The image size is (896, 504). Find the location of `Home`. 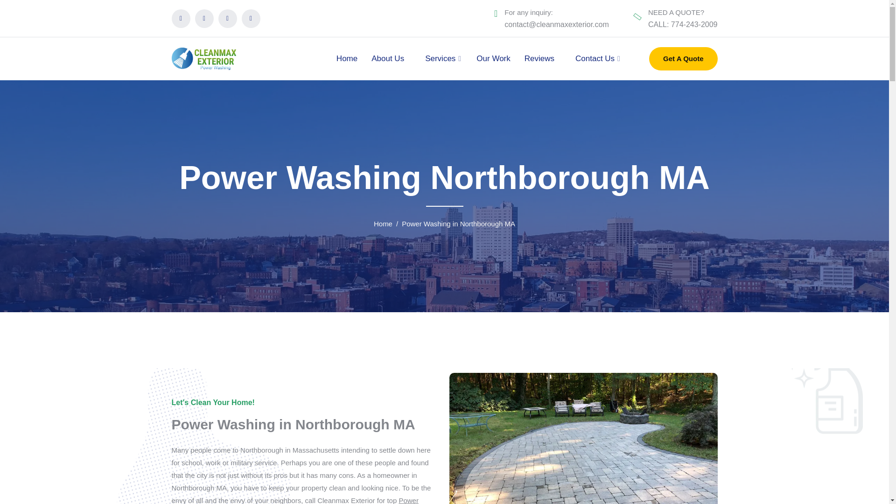

Home is located at coordinates (387, 223).